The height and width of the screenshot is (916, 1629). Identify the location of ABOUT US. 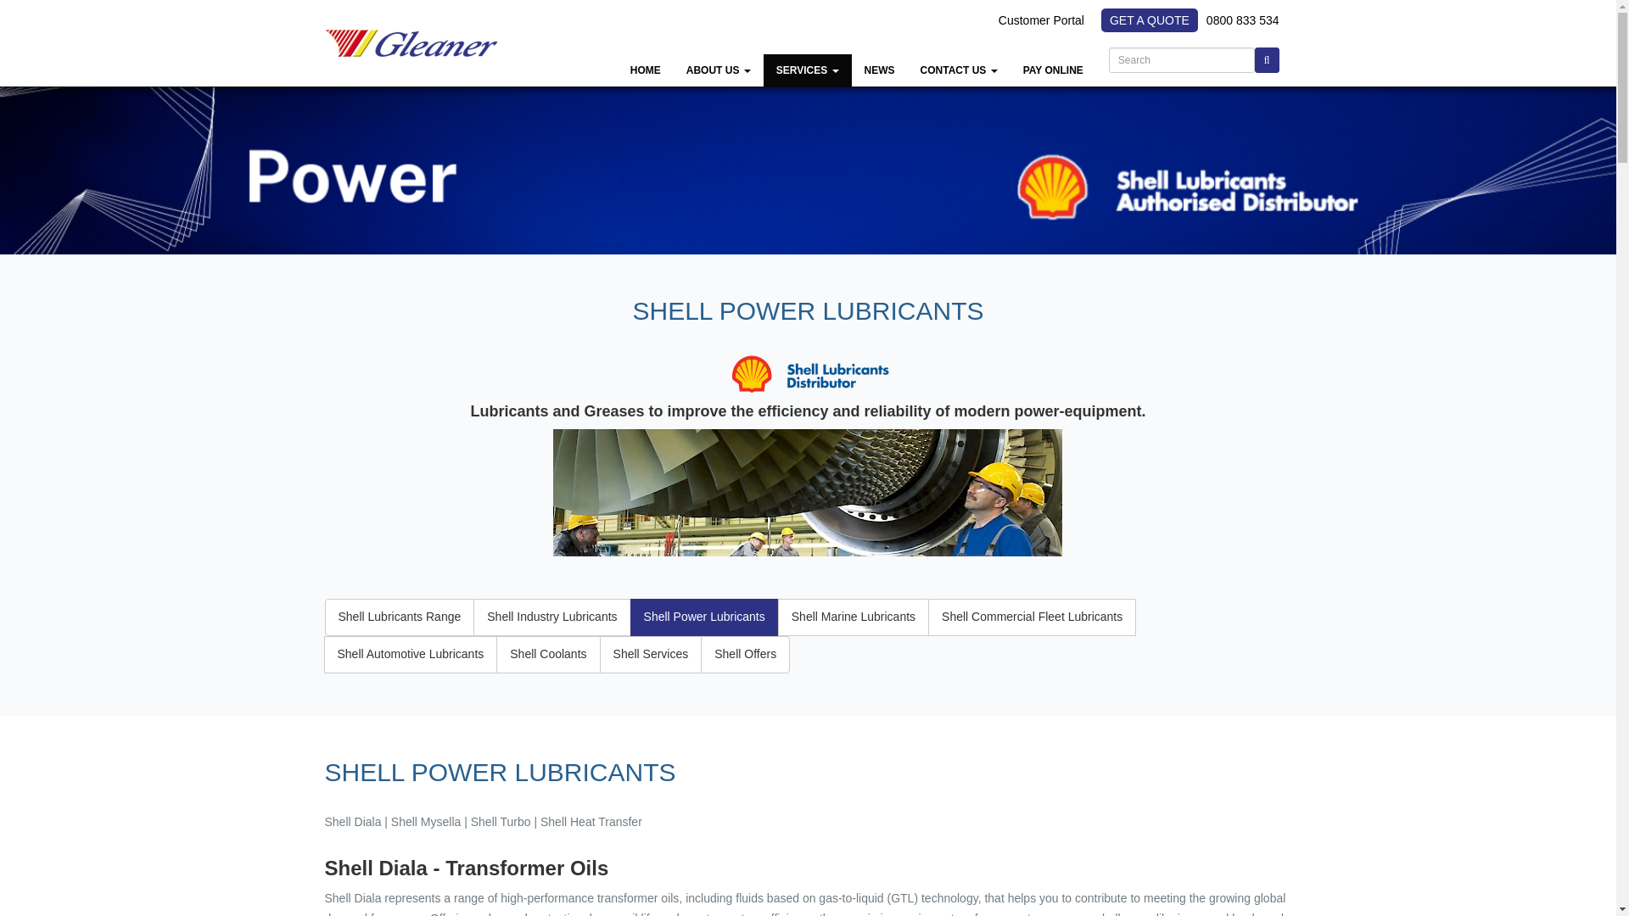
(719, 70).